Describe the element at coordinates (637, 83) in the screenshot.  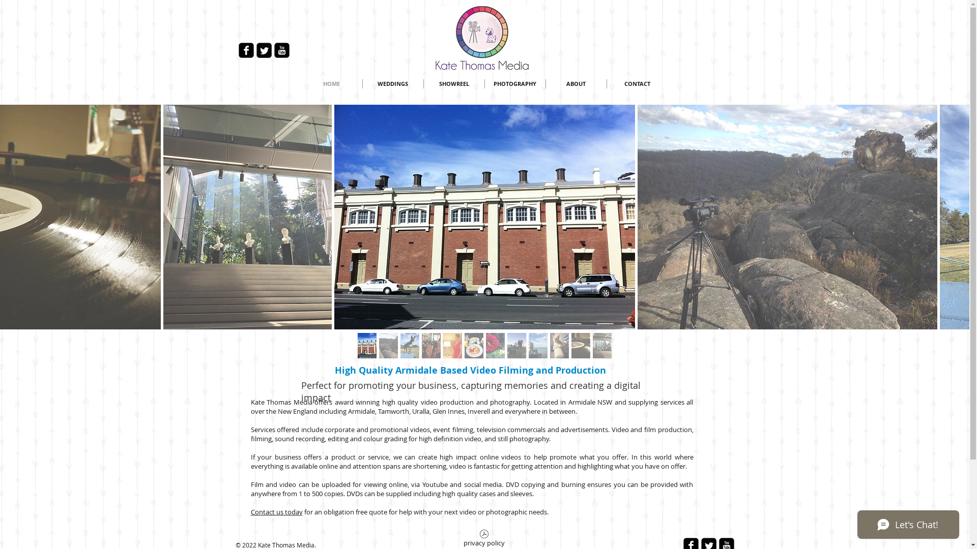
I see `CONTACT` at that location.